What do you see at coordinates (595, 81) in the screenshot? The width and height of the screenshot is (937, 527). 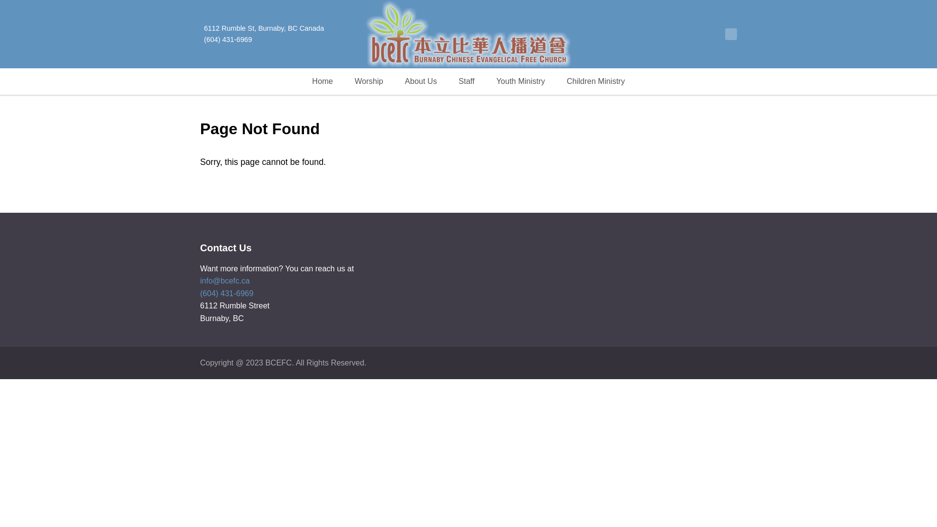 I see `Children Ministry` at bounding box center [595, 81].